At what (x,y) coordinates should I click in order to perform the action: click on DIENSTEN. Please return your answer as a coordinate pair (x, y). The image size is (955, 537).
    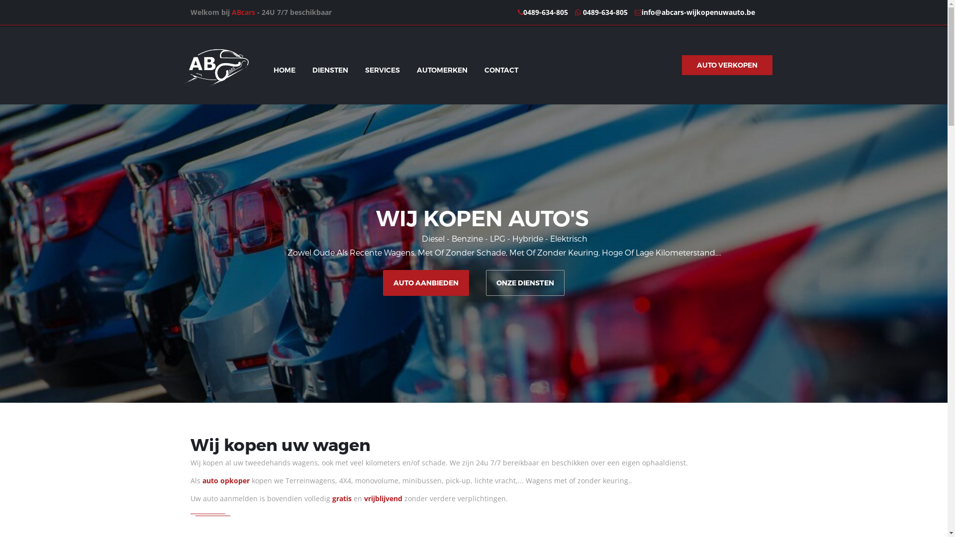
    Looking at the image, I should click on (330, 70).